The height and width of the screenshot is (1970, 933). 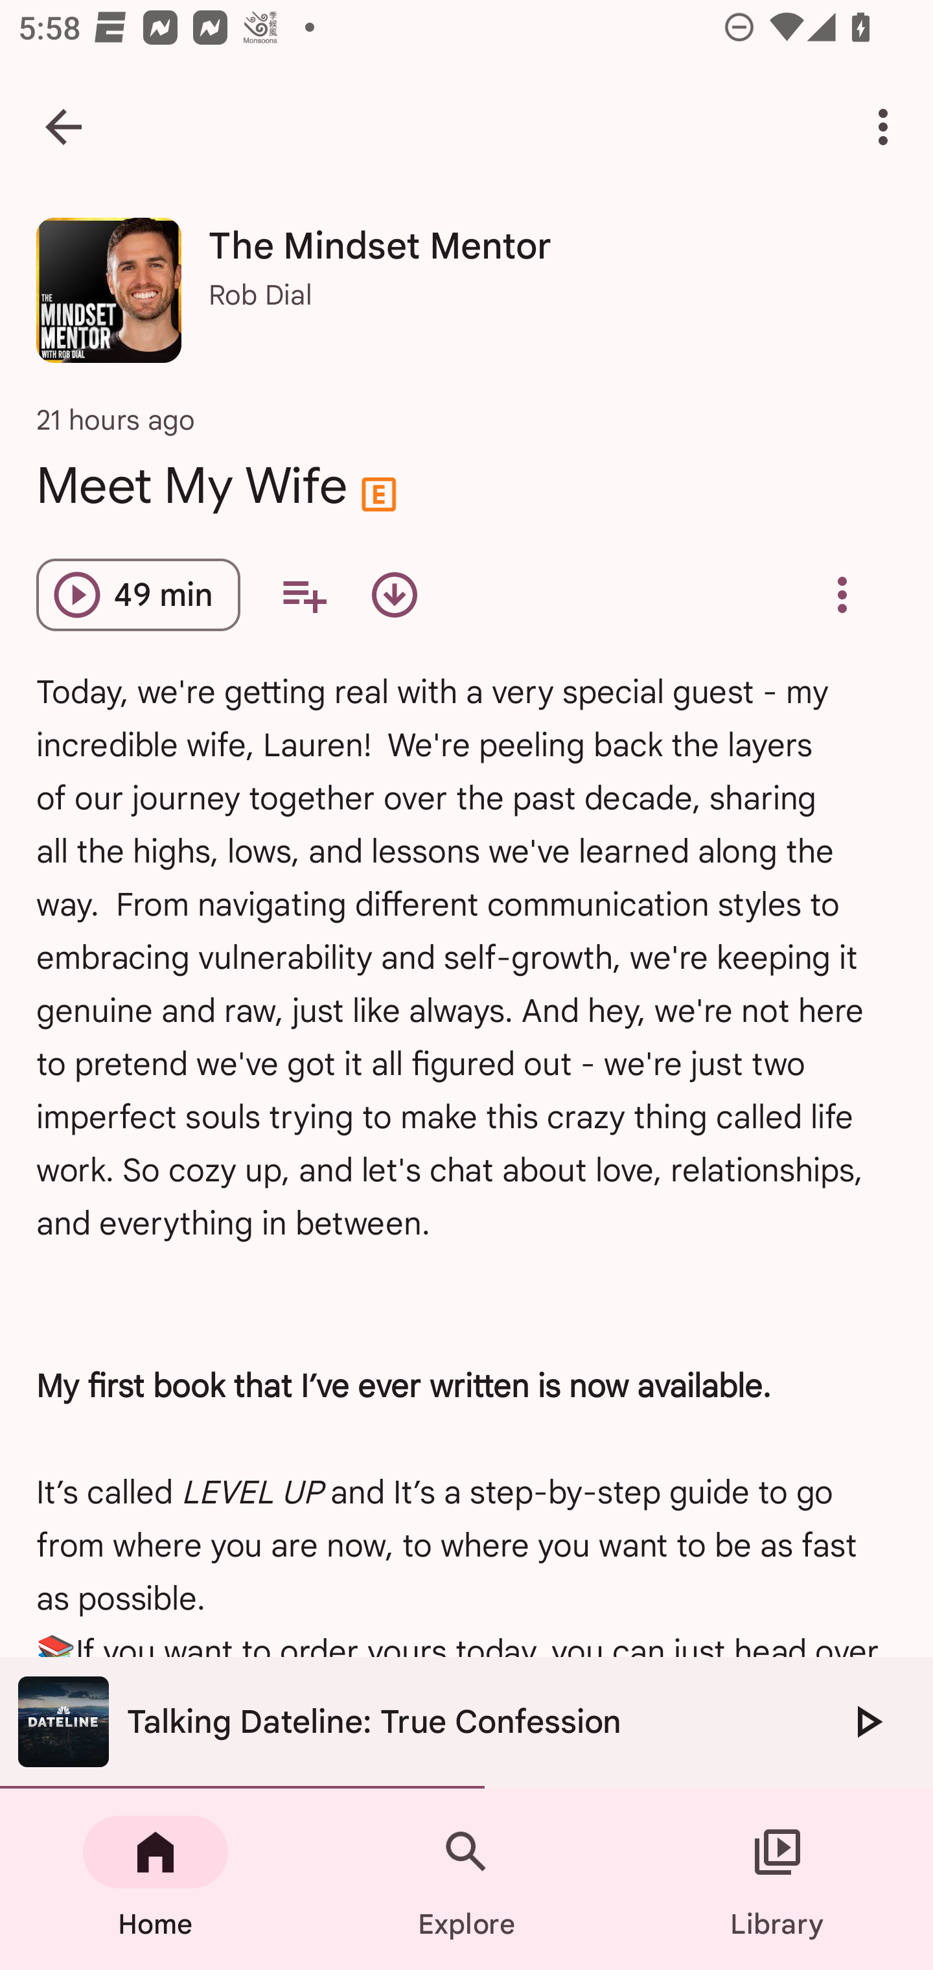 What do you see at coordinates (303, 595) in the screenshot?
I see `Add to your queue` at bounding box center [303, 595].